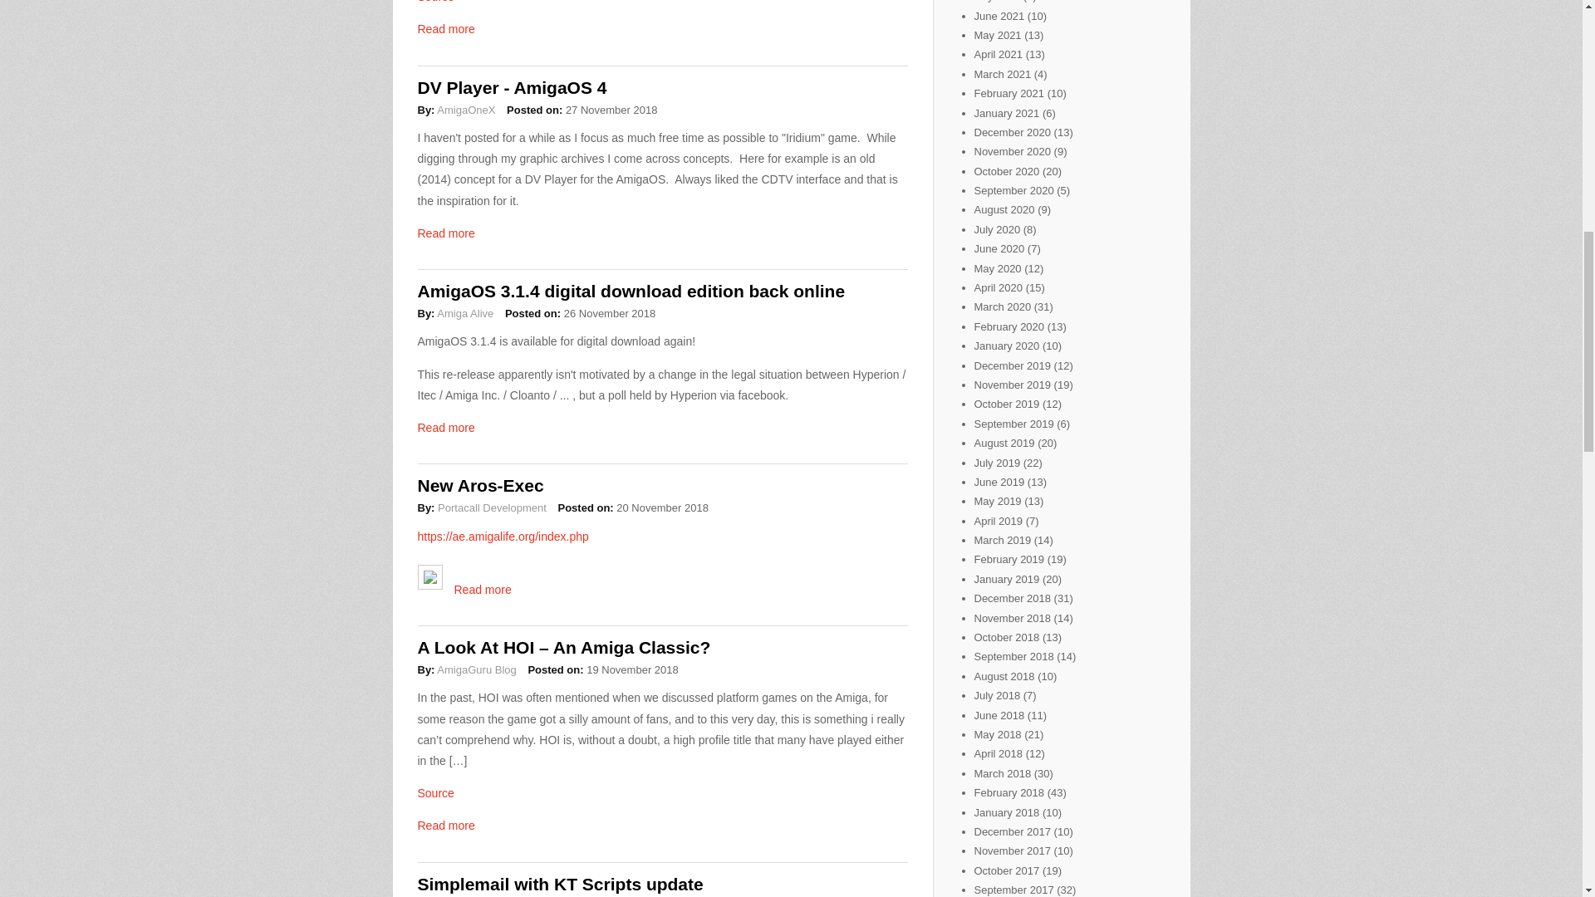  Describe the element at coordinates (465, 313) in the screenshot. I see `Amiga Alive` at that location.